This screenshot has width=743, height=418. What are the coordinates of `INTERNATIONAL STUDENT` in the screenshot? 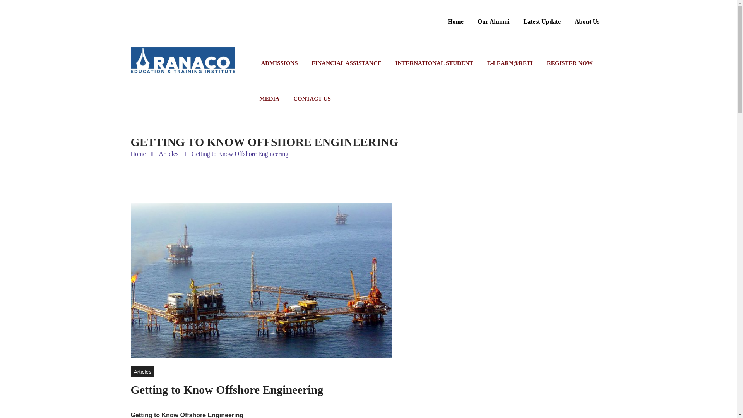 It's located at (434, 63).